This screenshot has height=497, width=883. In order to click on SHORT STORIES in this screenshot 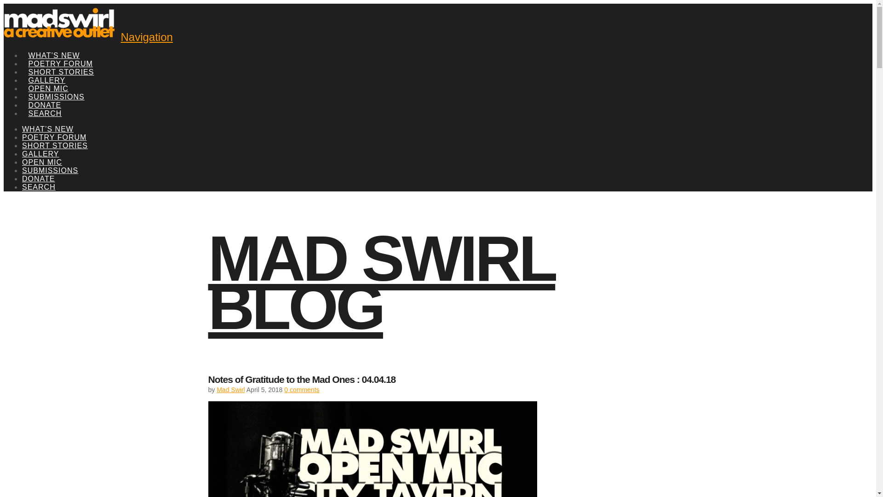, I will do `click(55, 145)`.